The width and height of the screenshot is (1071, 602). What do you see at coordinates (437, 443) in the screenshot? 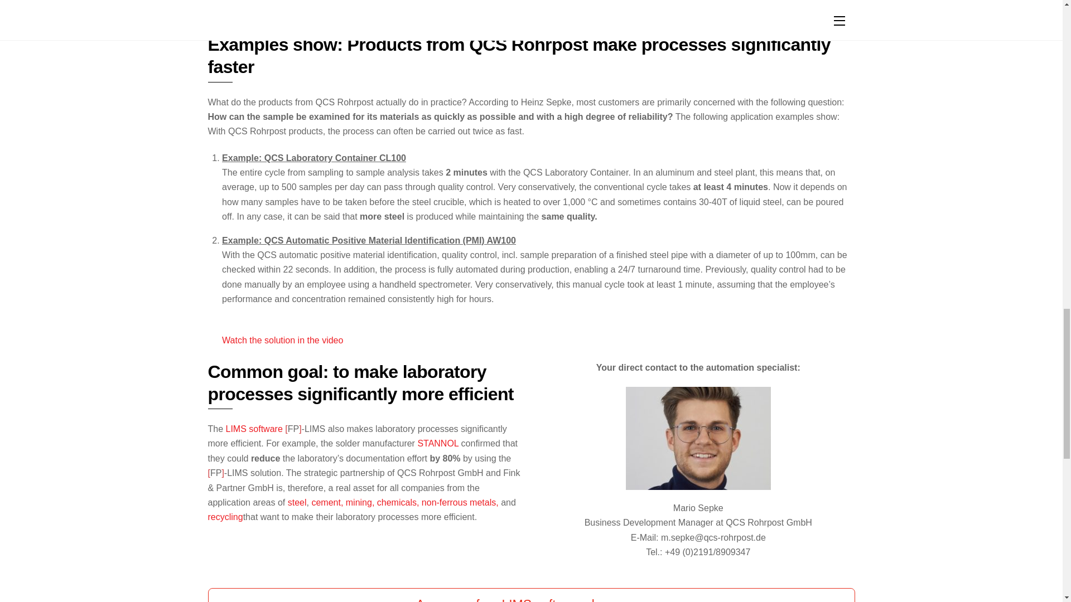
I see `STANNOL` at bounding box center [437, 443].